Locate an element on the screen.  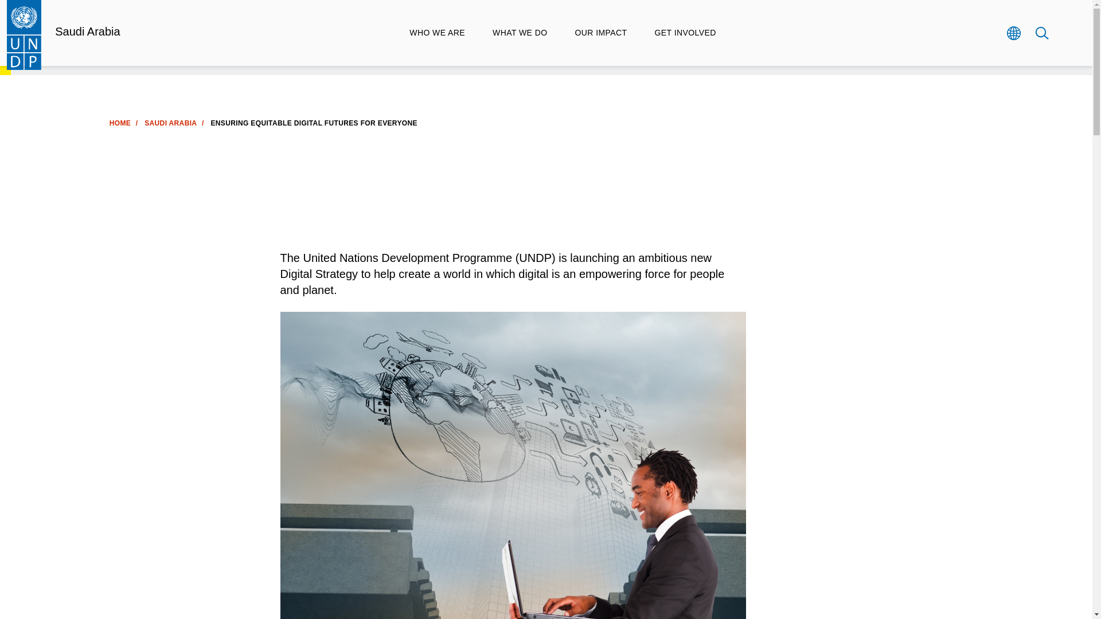
Saudi Arabia is located at coordinates (87, 31).